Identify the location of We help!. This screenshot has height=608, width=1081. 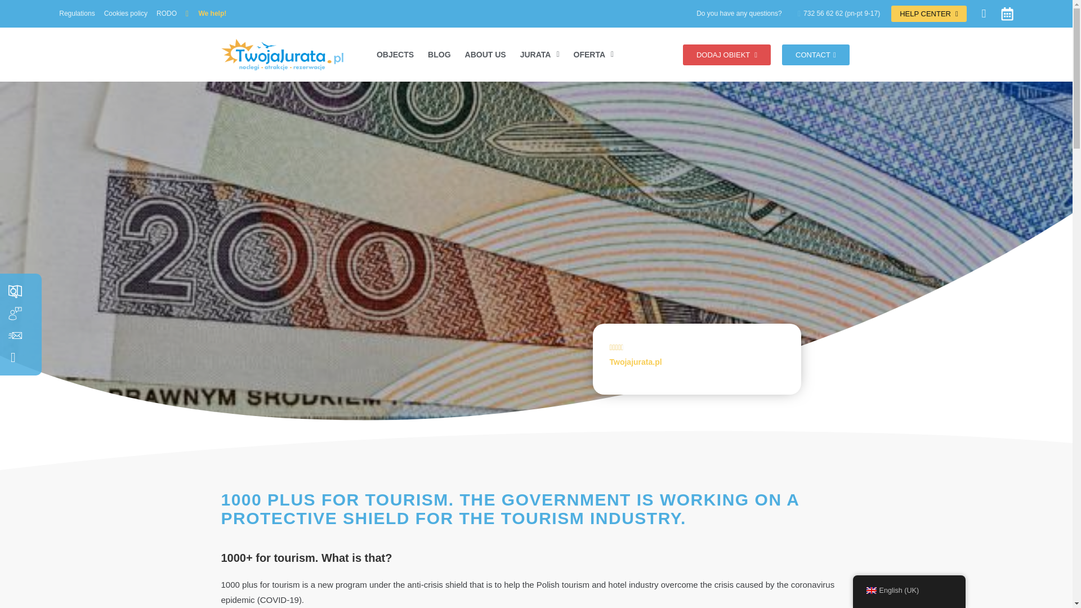
(206, 14).